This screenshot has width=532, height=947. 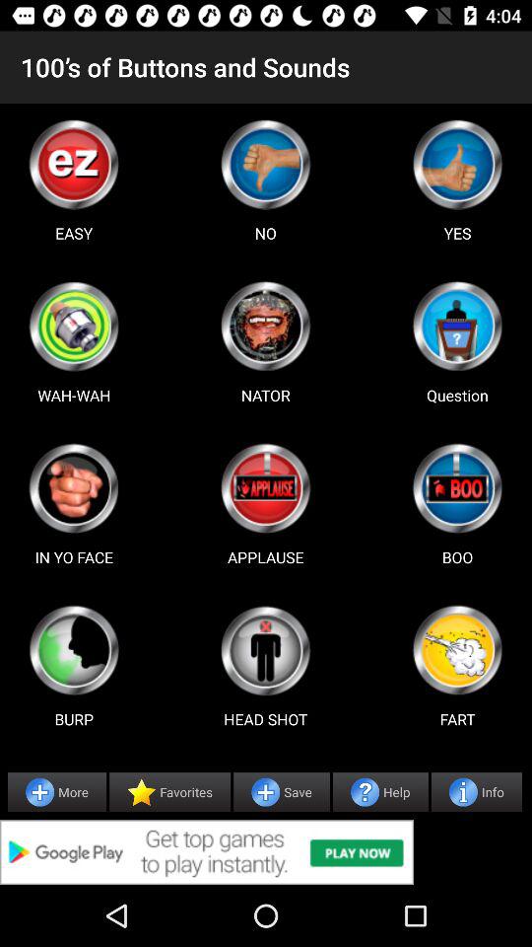 What do you see at coordinates (74, 488) in the screenshot?
I see `game` at bounding box center [74, 488].